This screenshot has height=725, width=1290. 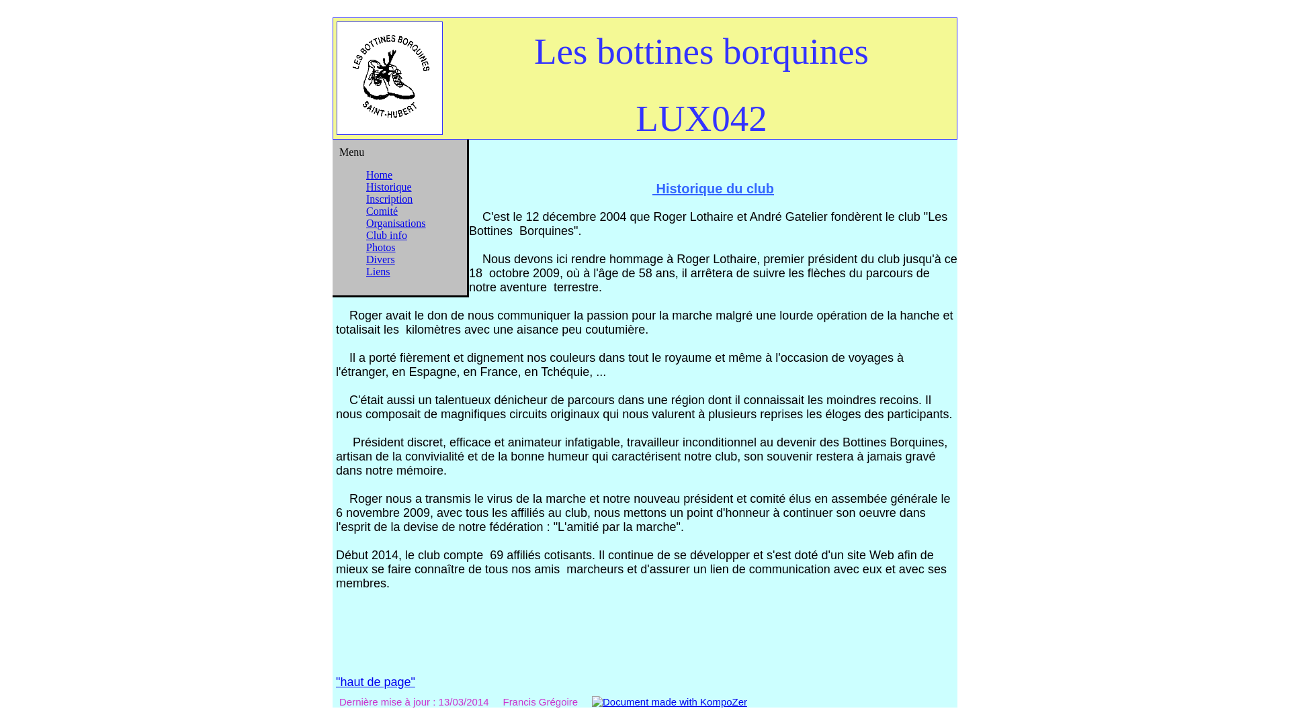 What do you see at coordinates (390, 199) in the screenshot?
I see `Inscription` at bounding box center [390, 199].